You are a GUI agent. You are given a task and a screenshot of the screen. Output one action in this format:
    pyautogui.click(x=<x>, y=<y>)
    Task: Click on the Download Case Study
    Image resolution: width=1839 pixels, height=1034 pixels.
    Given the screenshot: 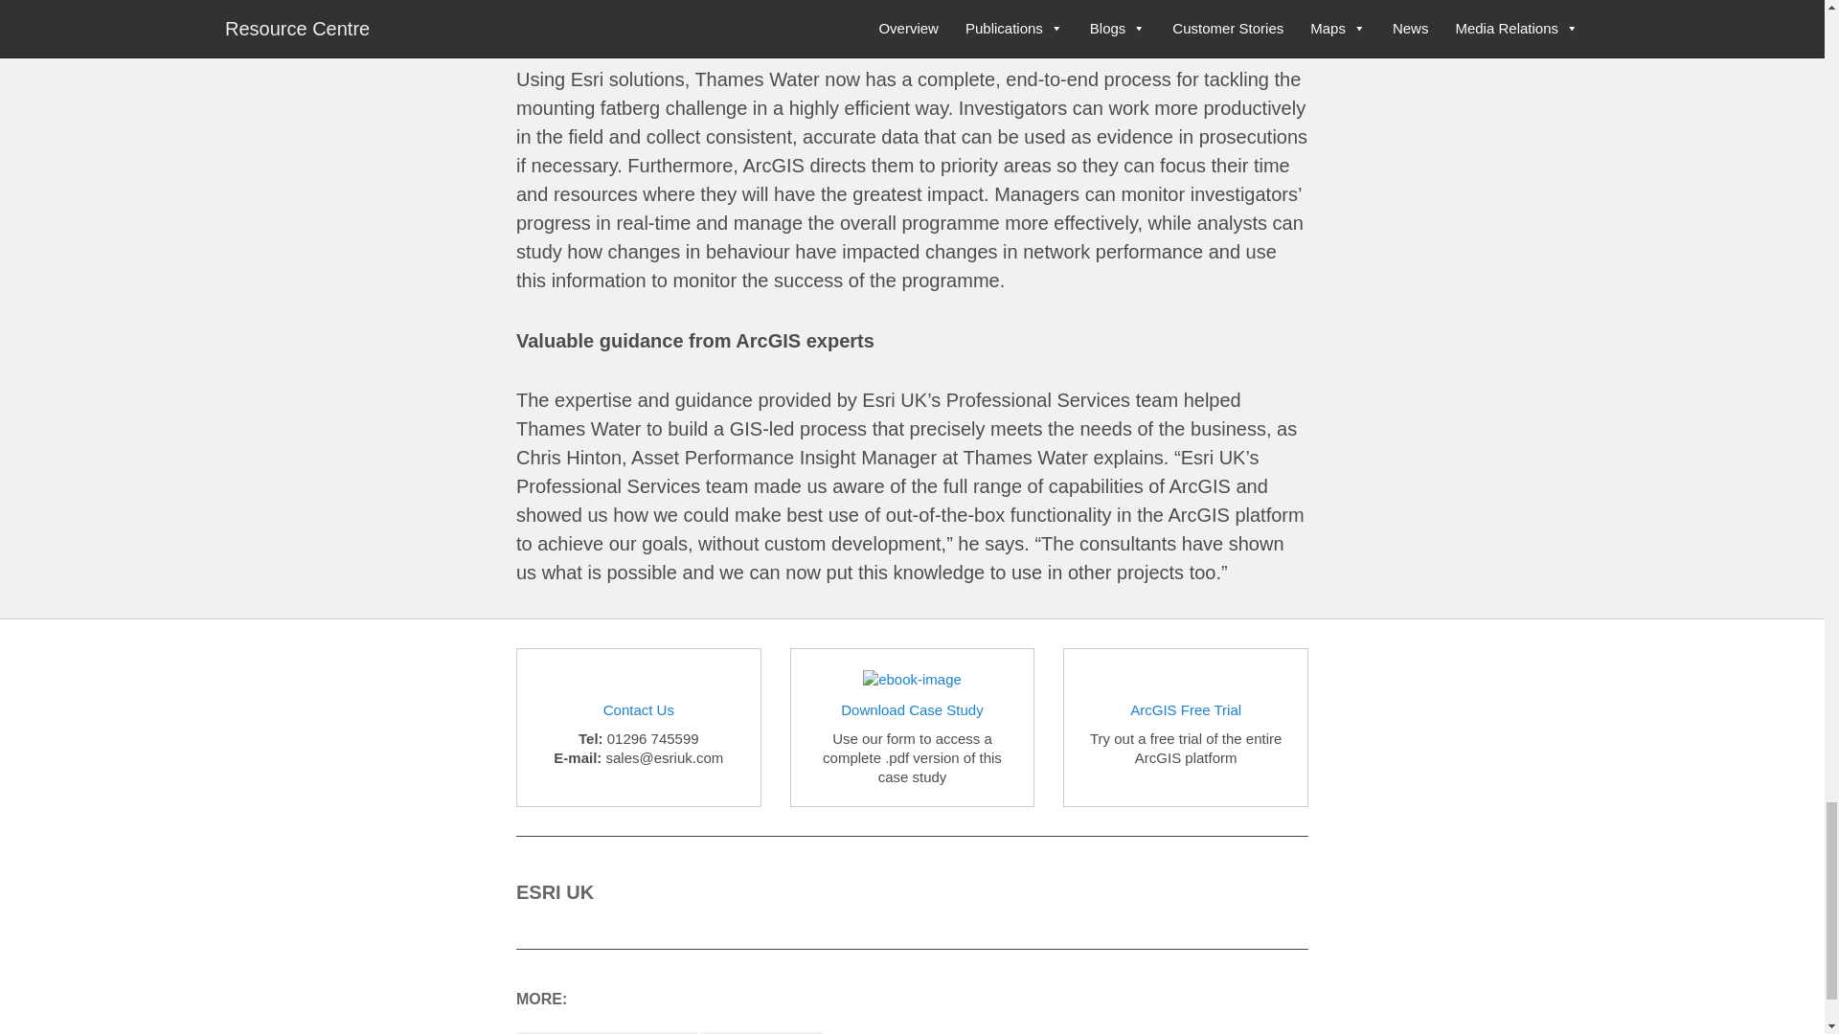 What is the action you would take?
    pyautogui.click(x=911, y=709)
    